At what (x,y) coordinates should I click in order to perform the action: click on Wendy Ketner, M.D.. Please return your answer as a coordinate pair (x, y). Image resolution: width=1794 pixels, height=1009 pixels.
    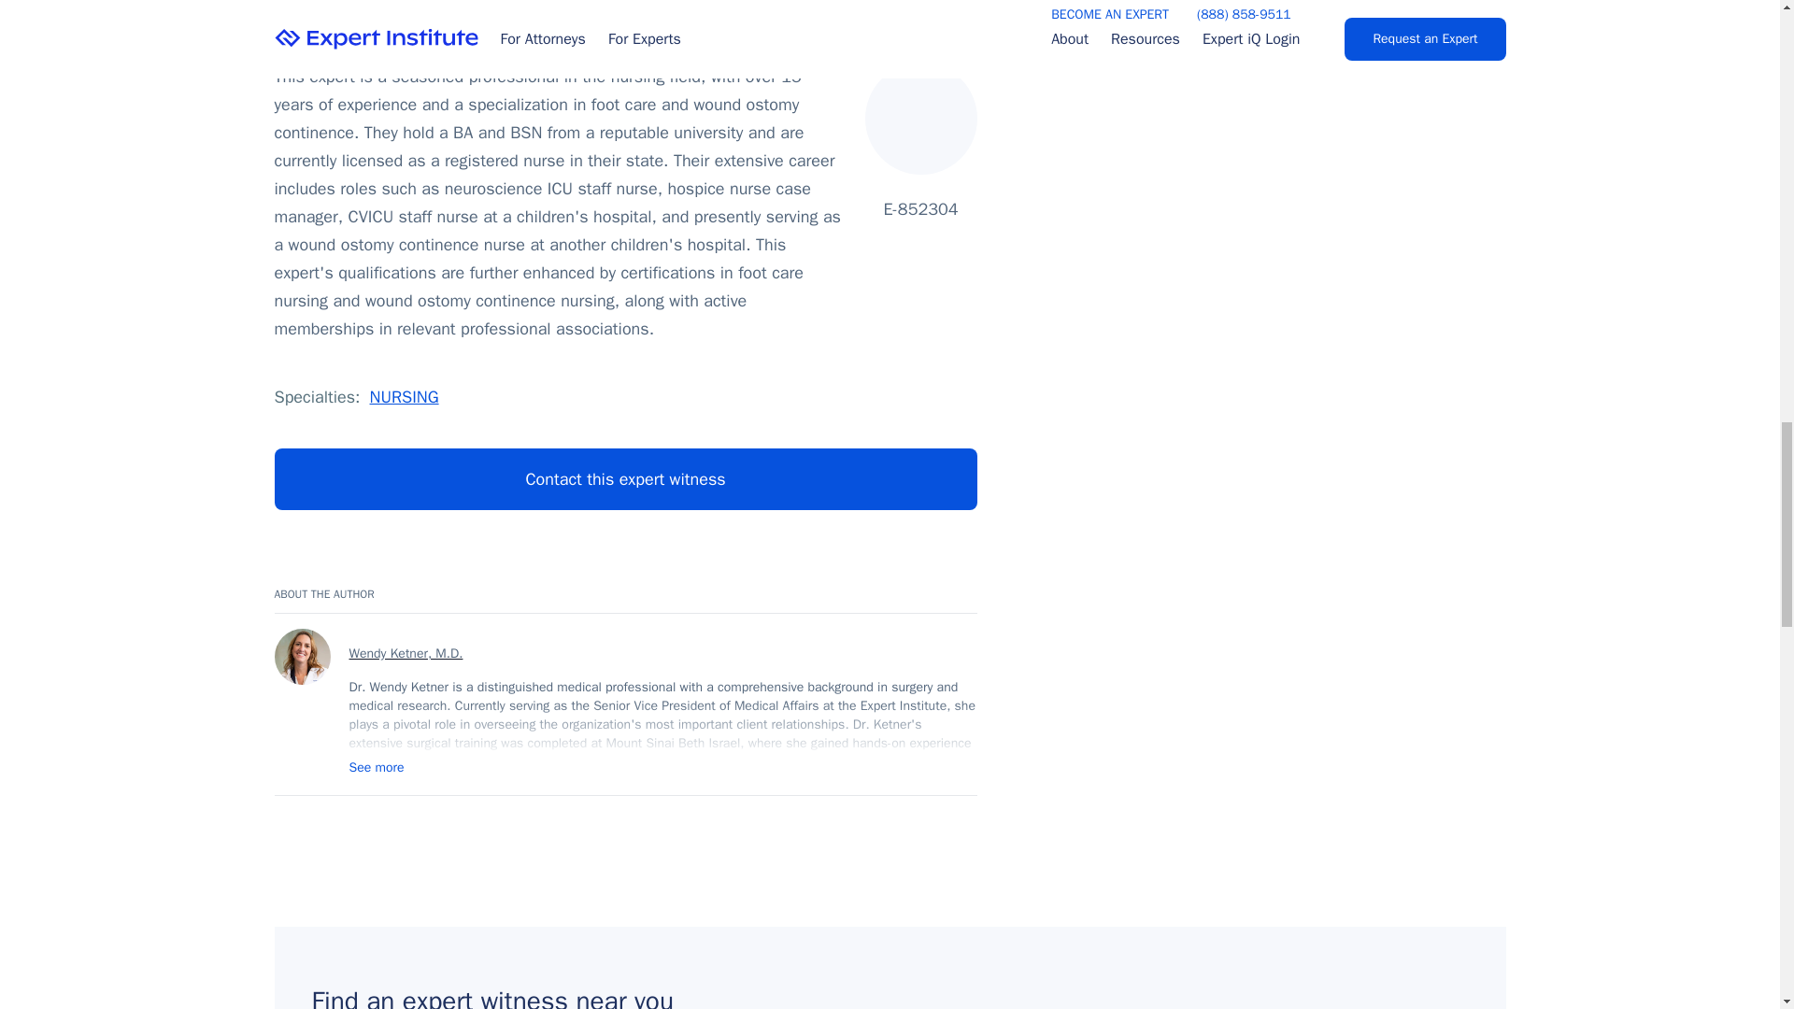
    Looking at the image, I should click on (663, 654).